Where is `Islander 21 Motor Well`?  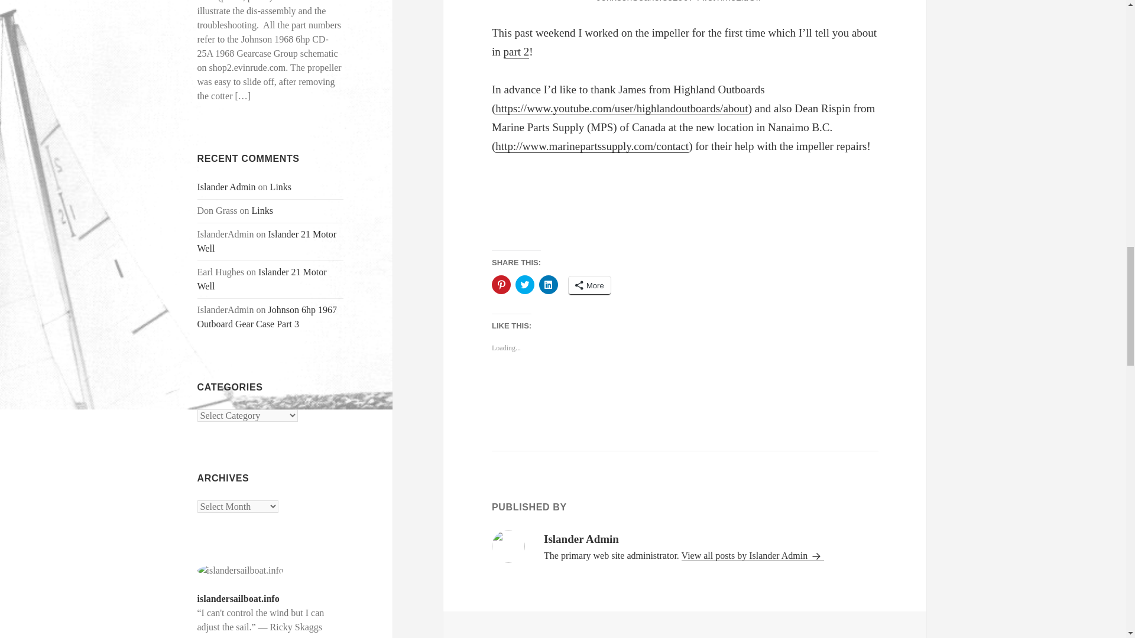
Islander 21 Motor Well is located at coordinates (262, 279).